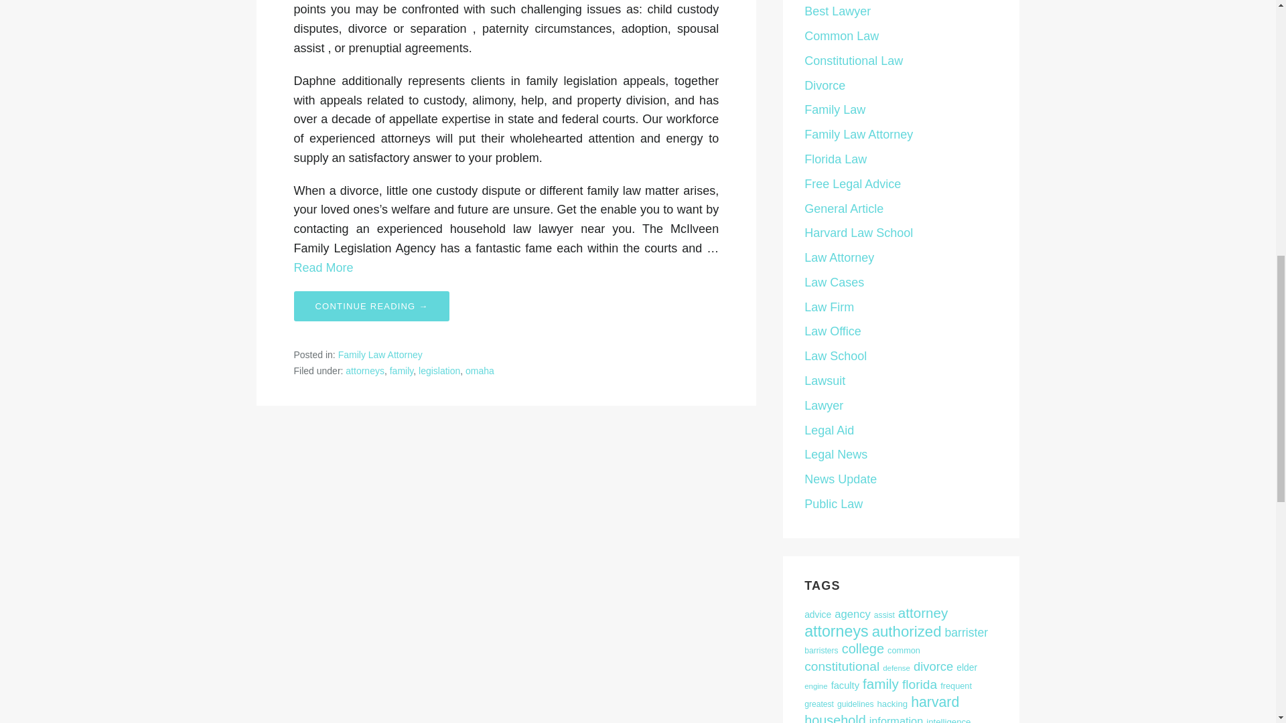  What do you see at coordinates (402, 371) in the screenshot?
I see `family` at bounding box center [402, 371].